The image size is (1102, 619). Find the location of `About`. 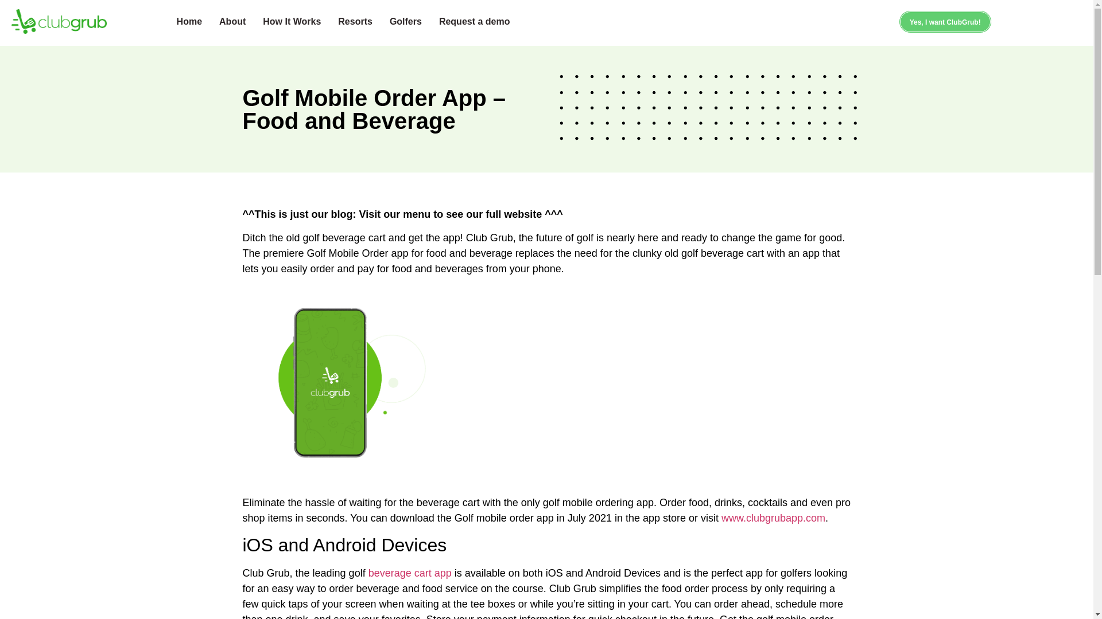

About is located at coordinates (232, 21).